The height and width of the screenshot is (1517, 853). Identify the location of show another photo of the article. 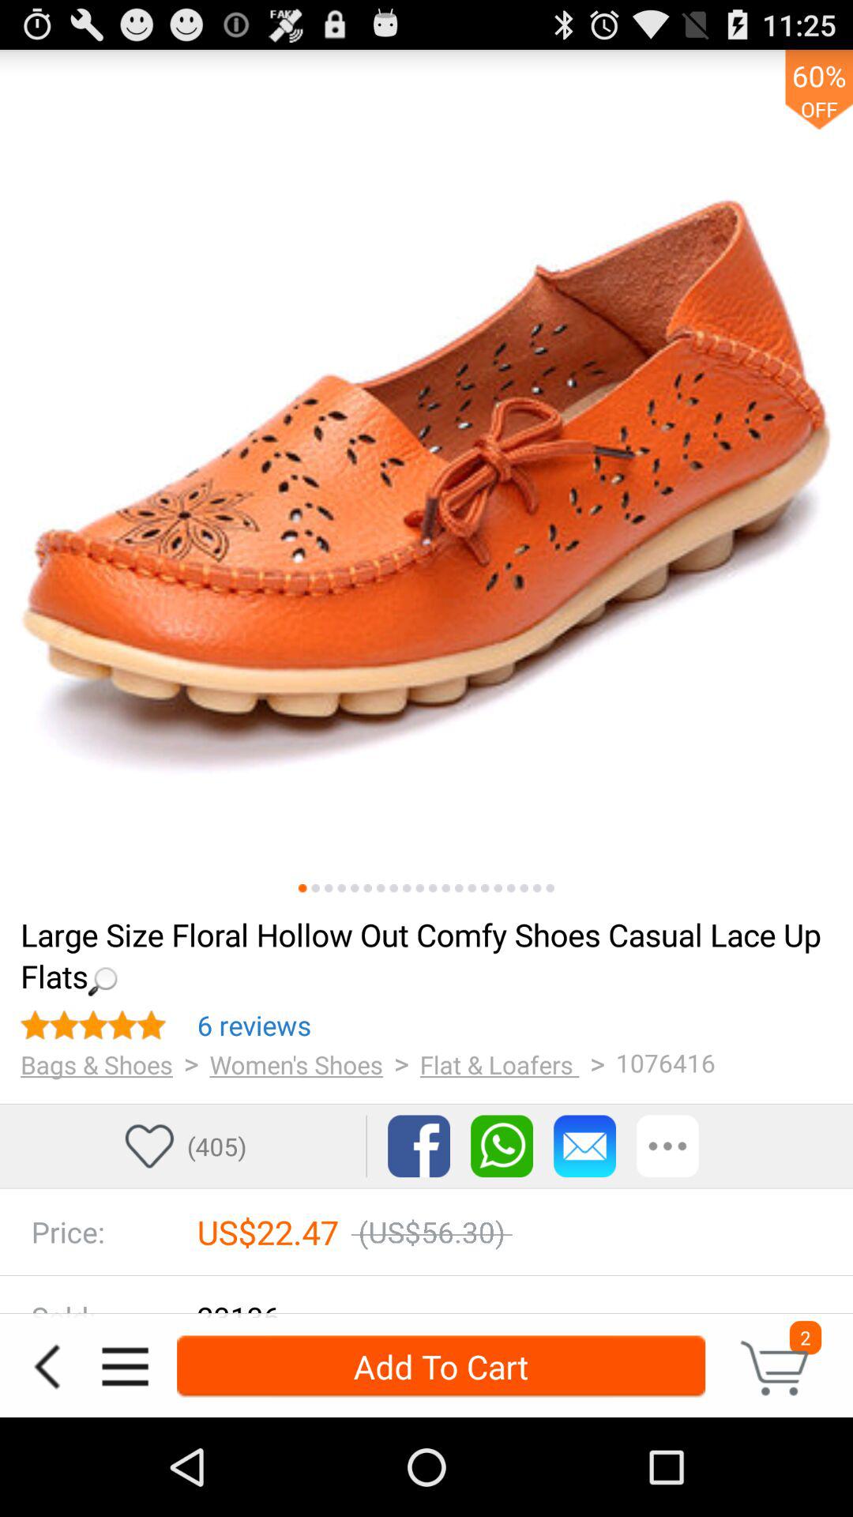
(524, 888).